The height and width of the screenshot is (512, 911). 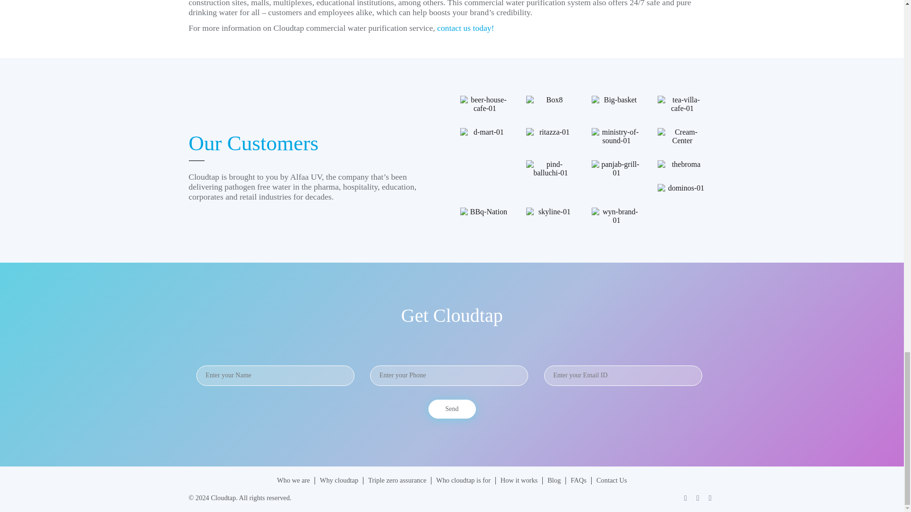 I want to click on Send, so click(x=452, y=409).